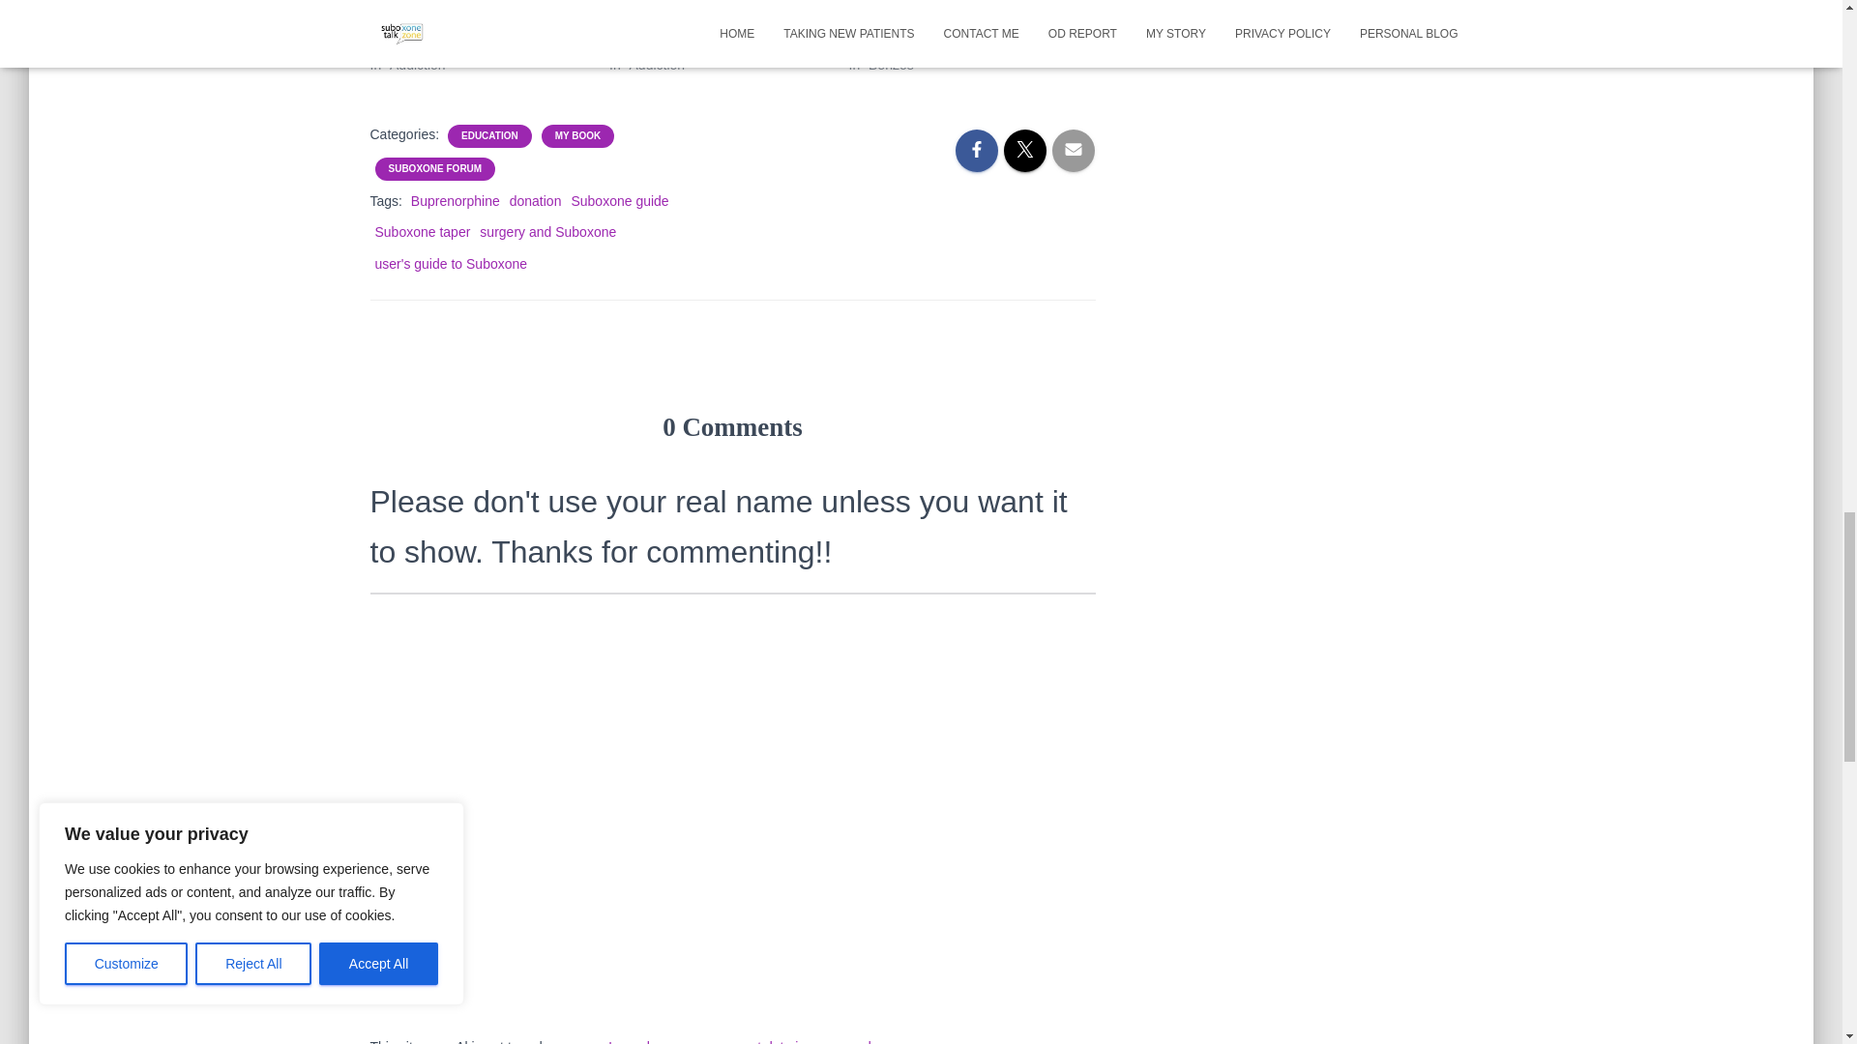 This screenshot has height=1044, width=1857. I want to click on Suboxone Treatment over Fifteen Years, so click(709, 16).